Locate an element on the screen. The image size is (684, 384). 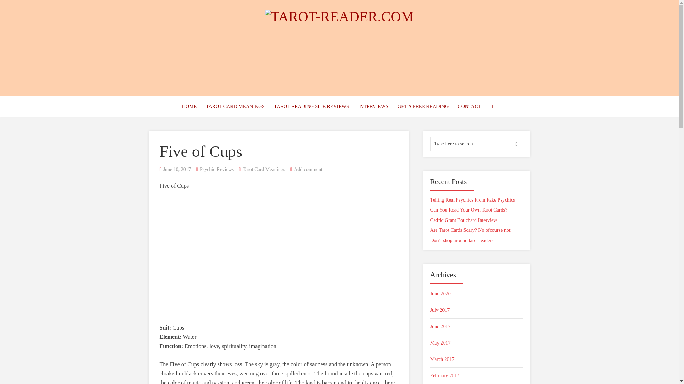
INTERVIEWS is located at coordinates (373, 107).